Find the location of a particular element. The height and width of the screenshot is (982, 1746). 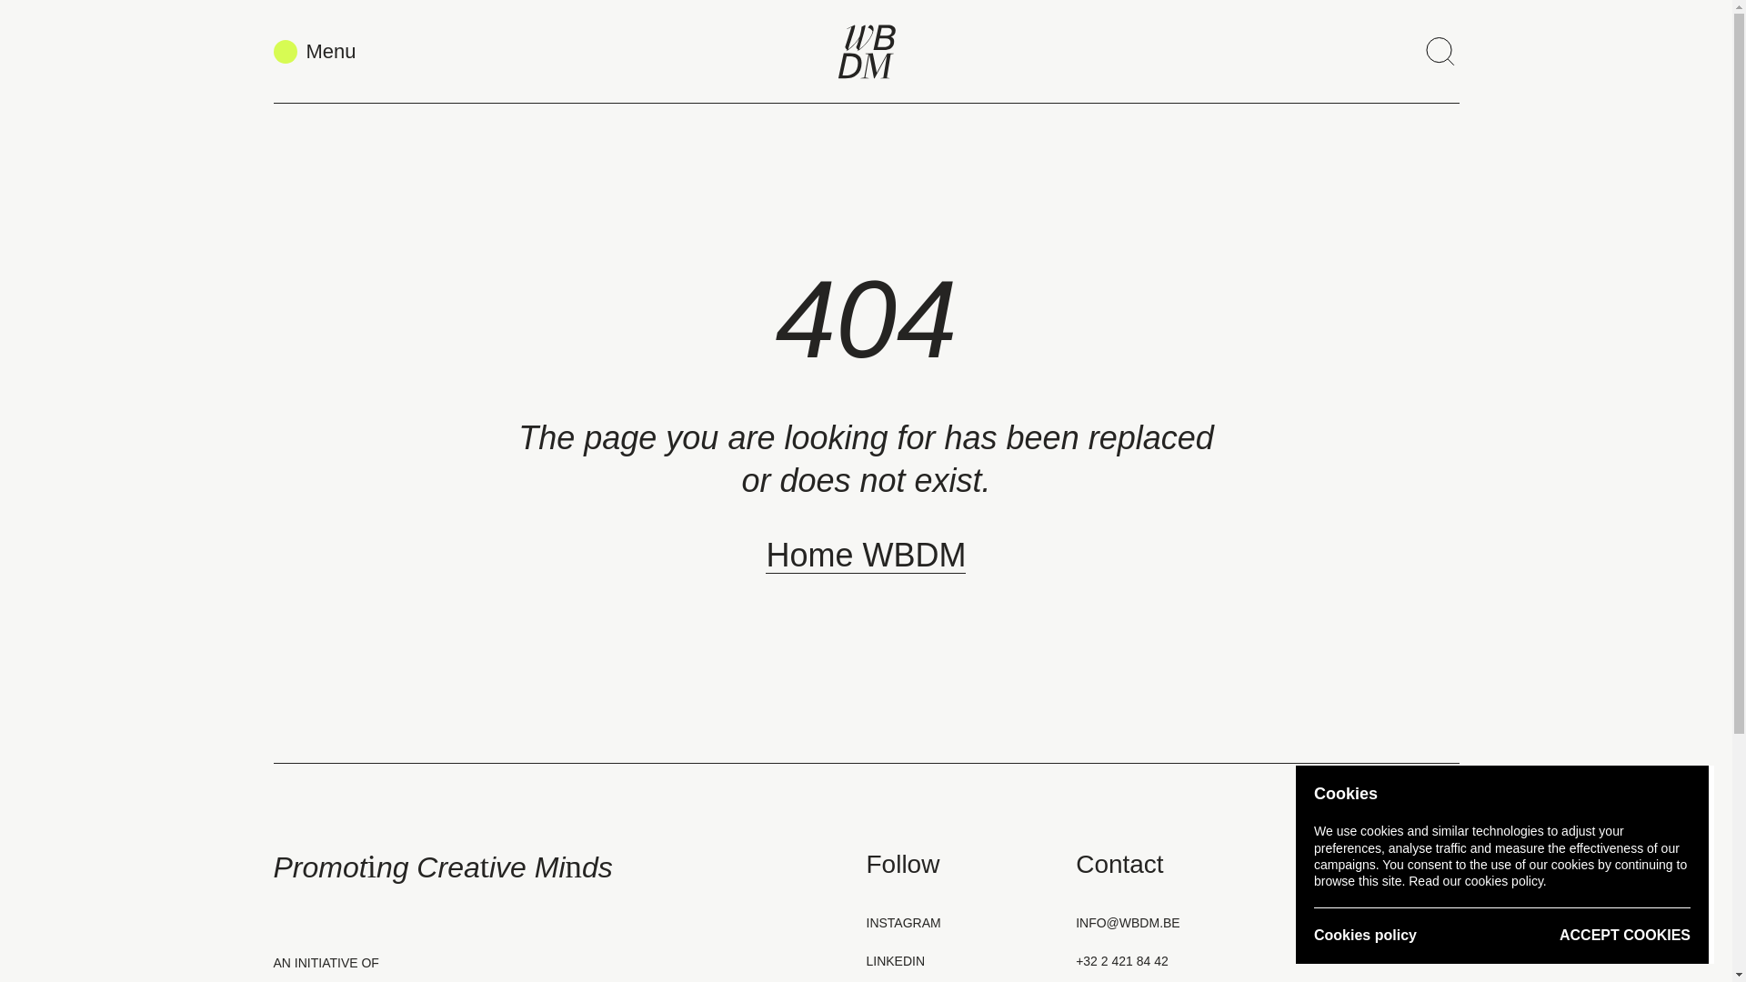

Close is located at coordinates (1439, 80).